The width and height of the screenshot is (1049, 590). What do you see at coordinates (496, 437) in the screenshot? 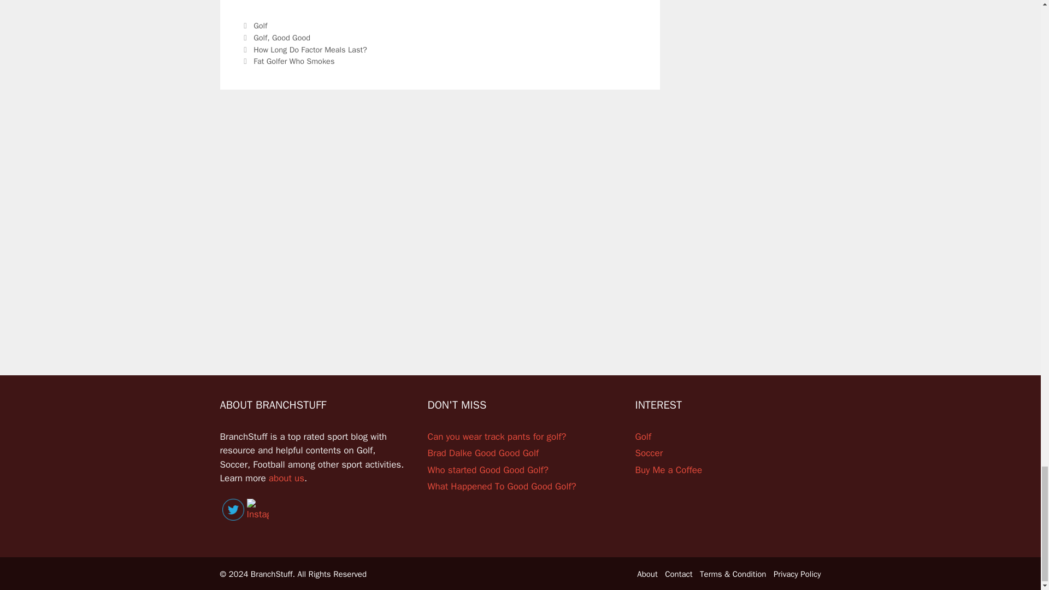
I see `Can you wear track pants for golf?` at bounding box center [496, 437].